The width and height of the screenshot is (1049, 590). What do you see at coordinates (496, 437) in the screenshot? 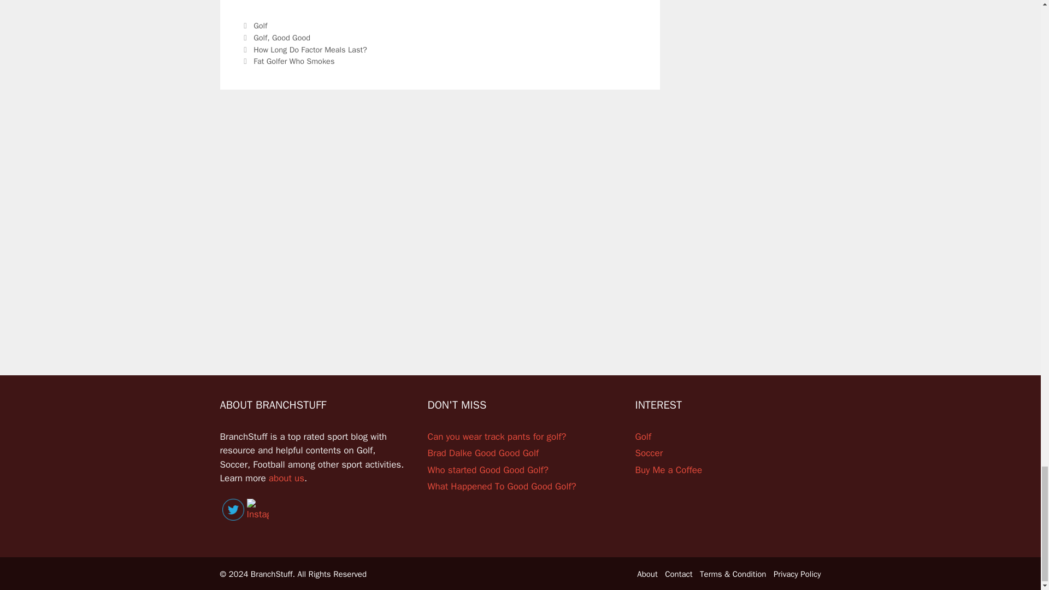
I see `Can you wear track pants for golf?` at bounding box center [496, 437].